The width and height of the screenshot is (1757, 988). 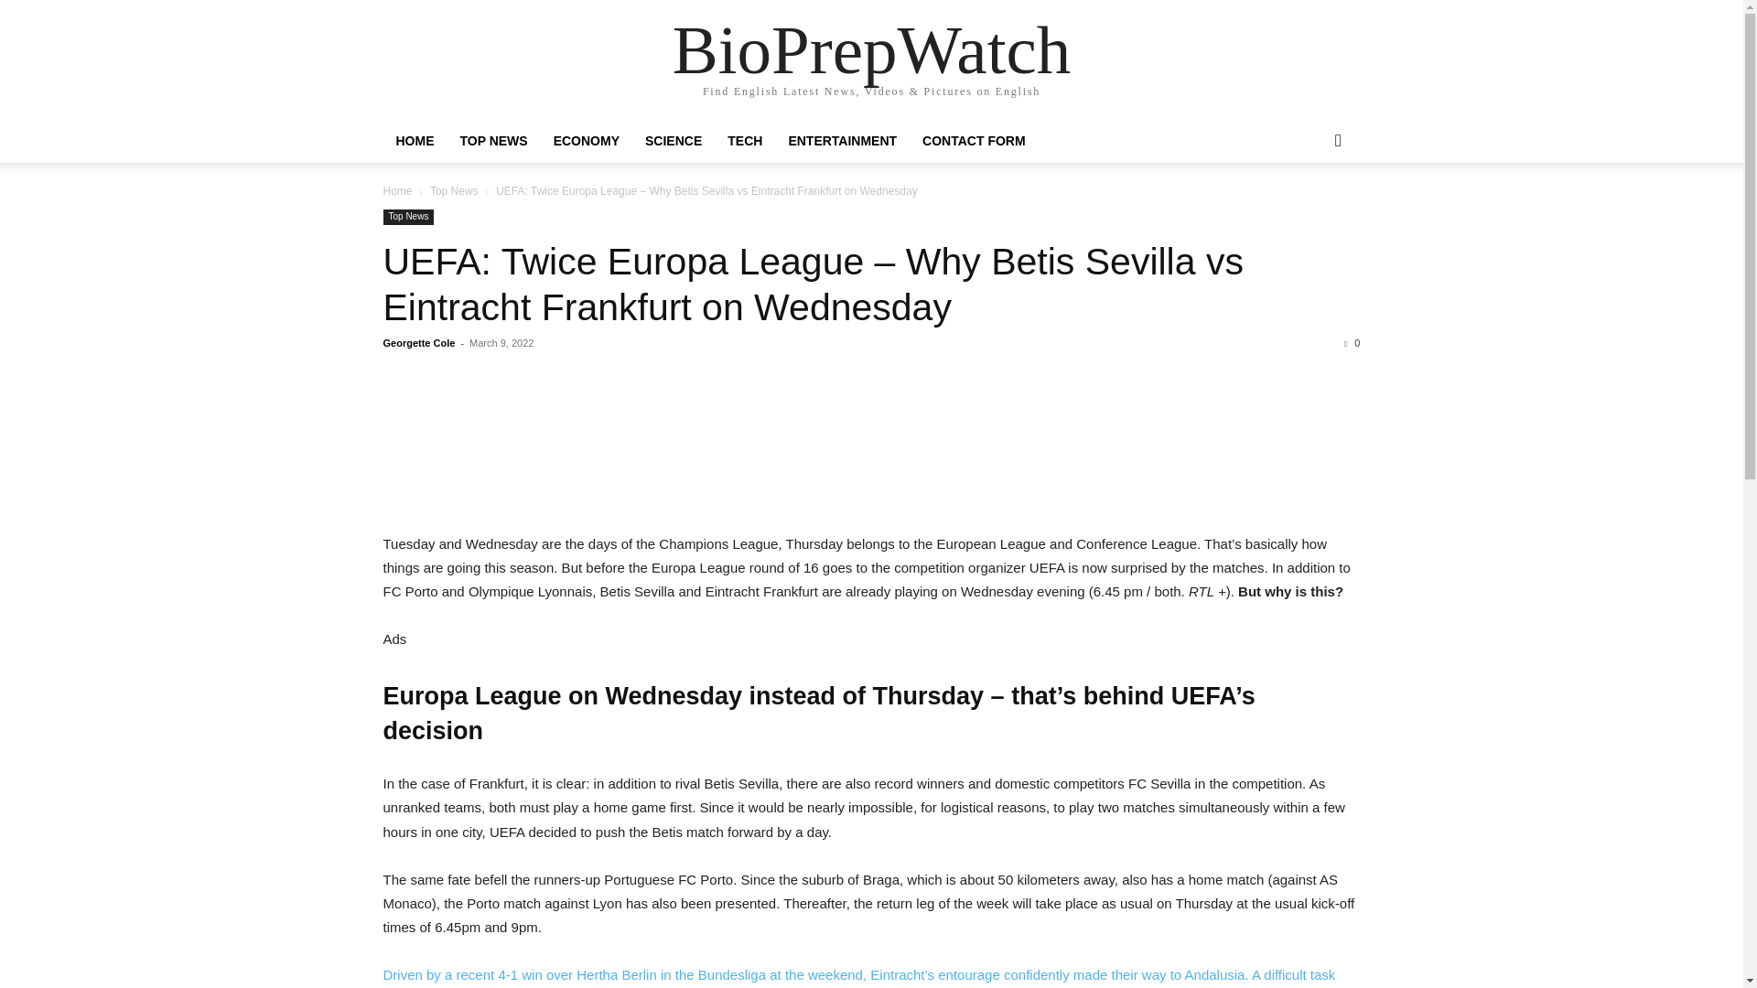 What do you see at coordinates (408, 217) in the screenshot?
I see `Top News` at bounding box center [408, 217].